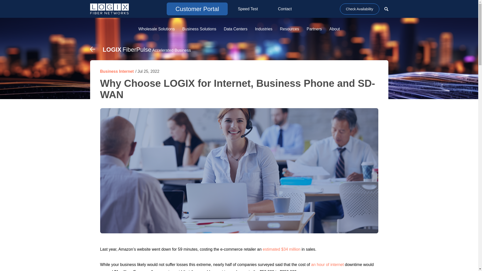 This screenshot has width=482, height=271. Describe the element at coordinates (248, 9) in the screenshot. I see `Speed Test` at that location.